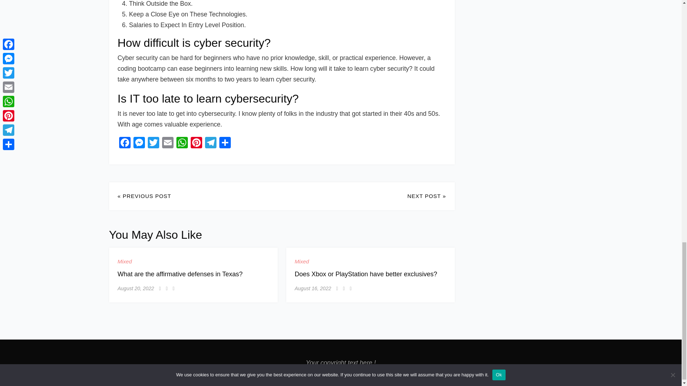  I want to click on Twitter, so click(153, 144).